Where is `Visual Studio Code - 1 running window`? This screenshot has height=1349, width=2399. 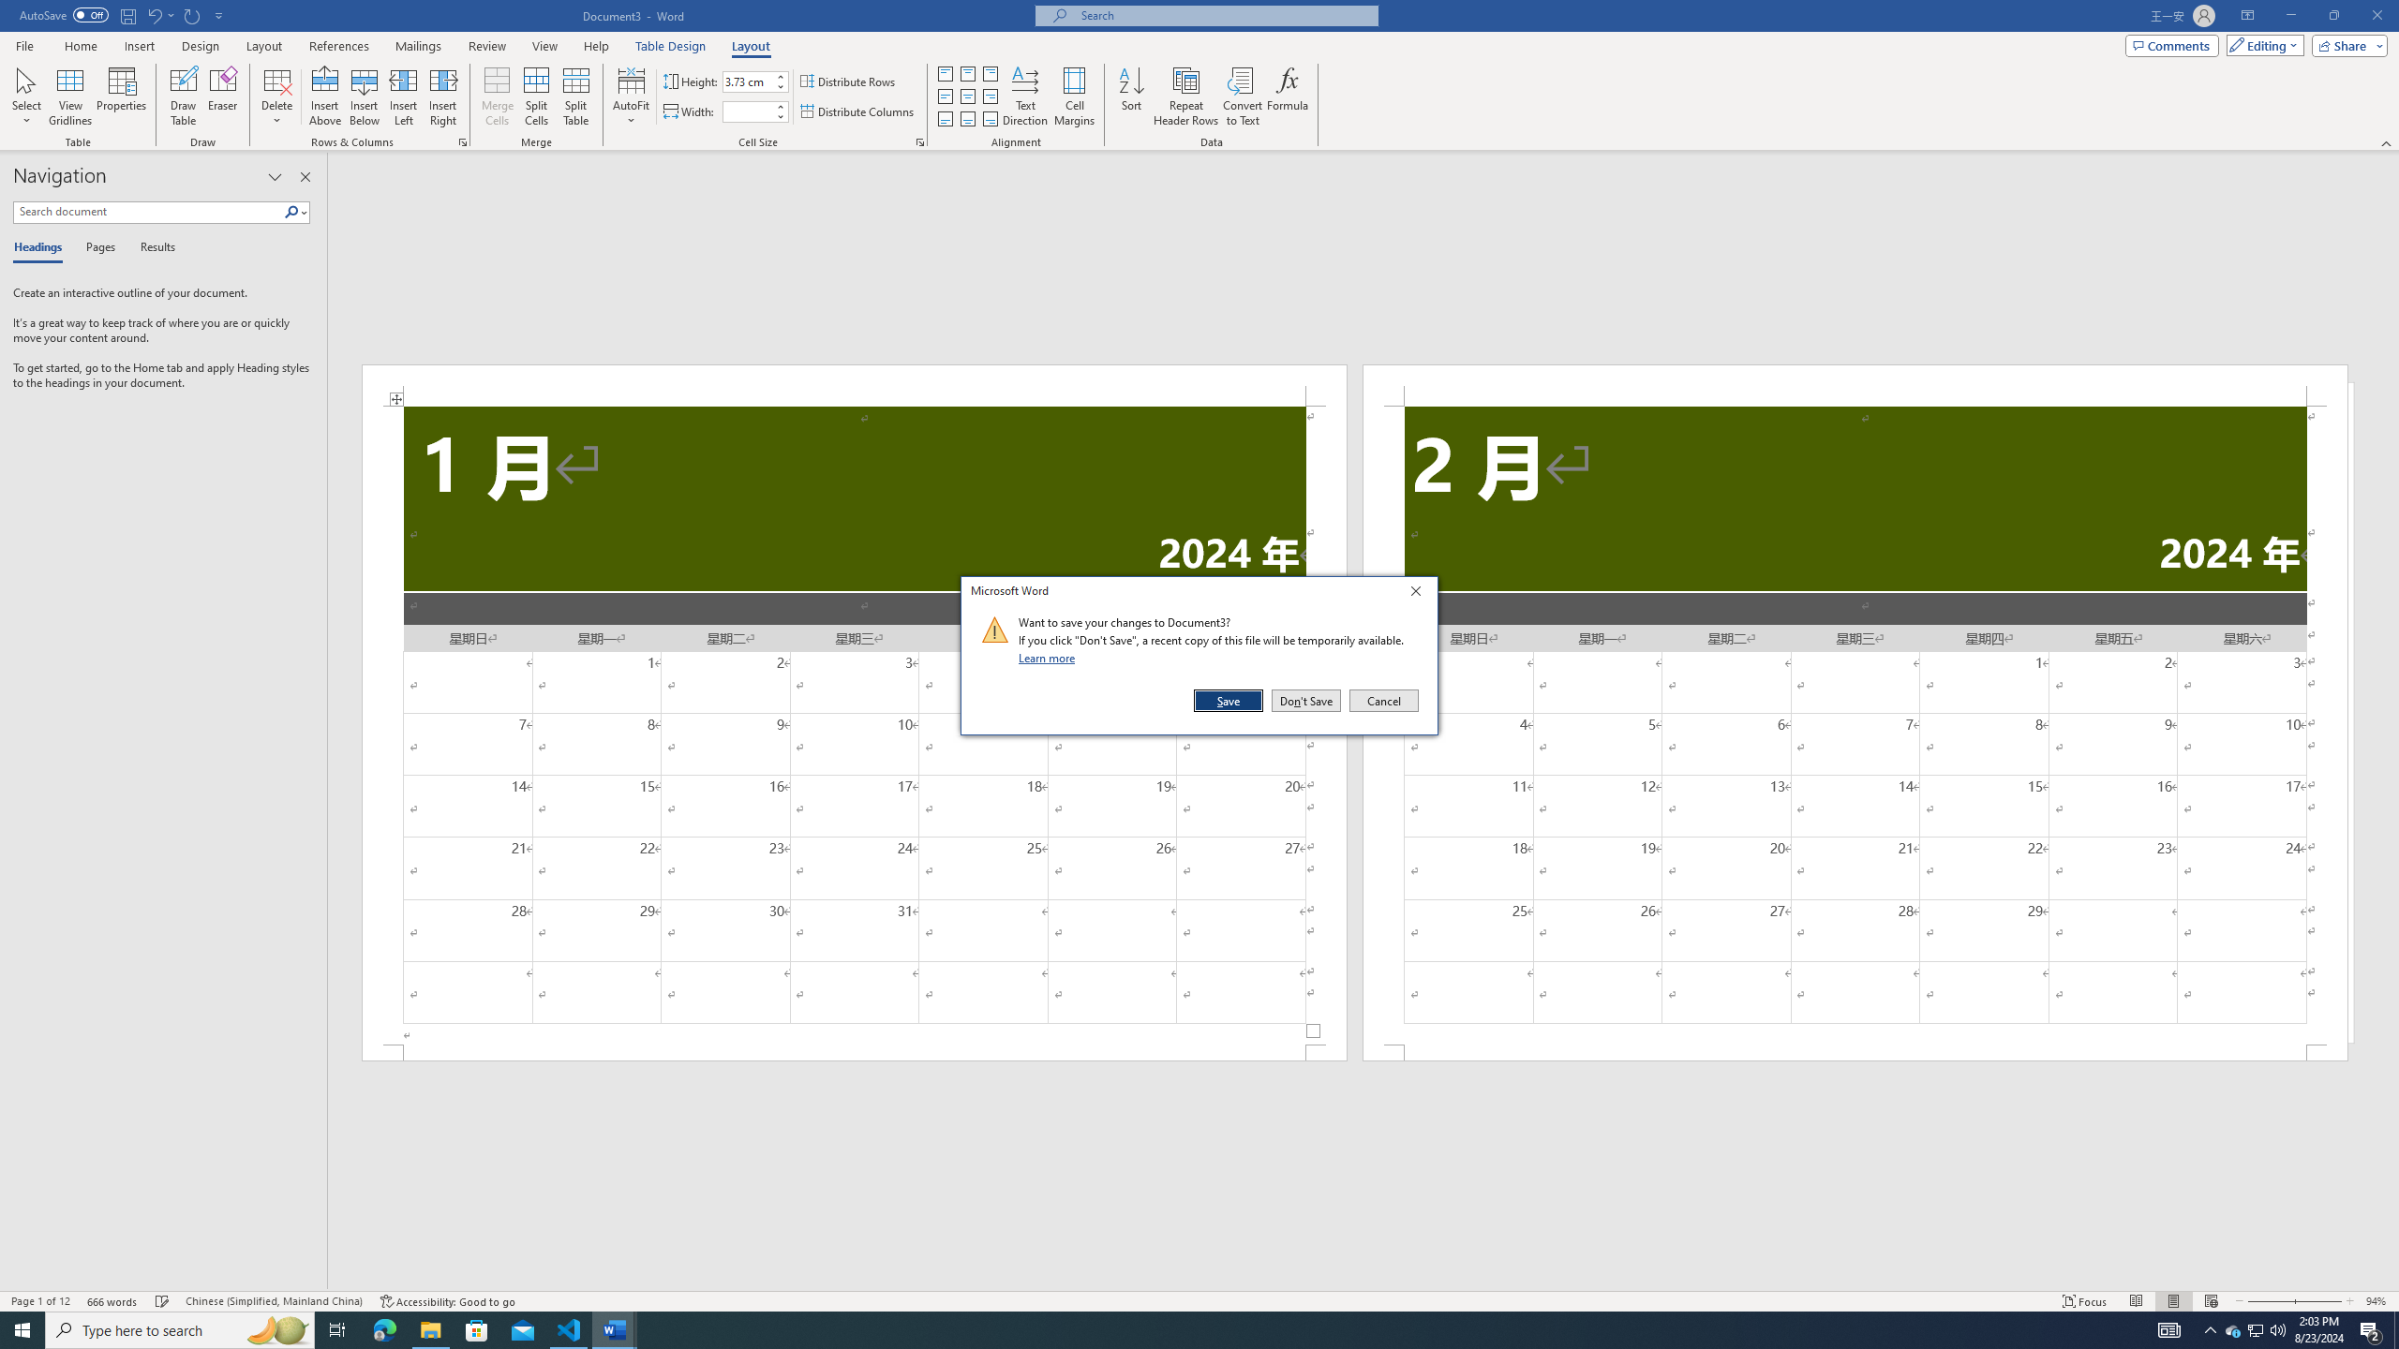
Visual Studio Code - 1 running window is located at coordinates (570, 1330).